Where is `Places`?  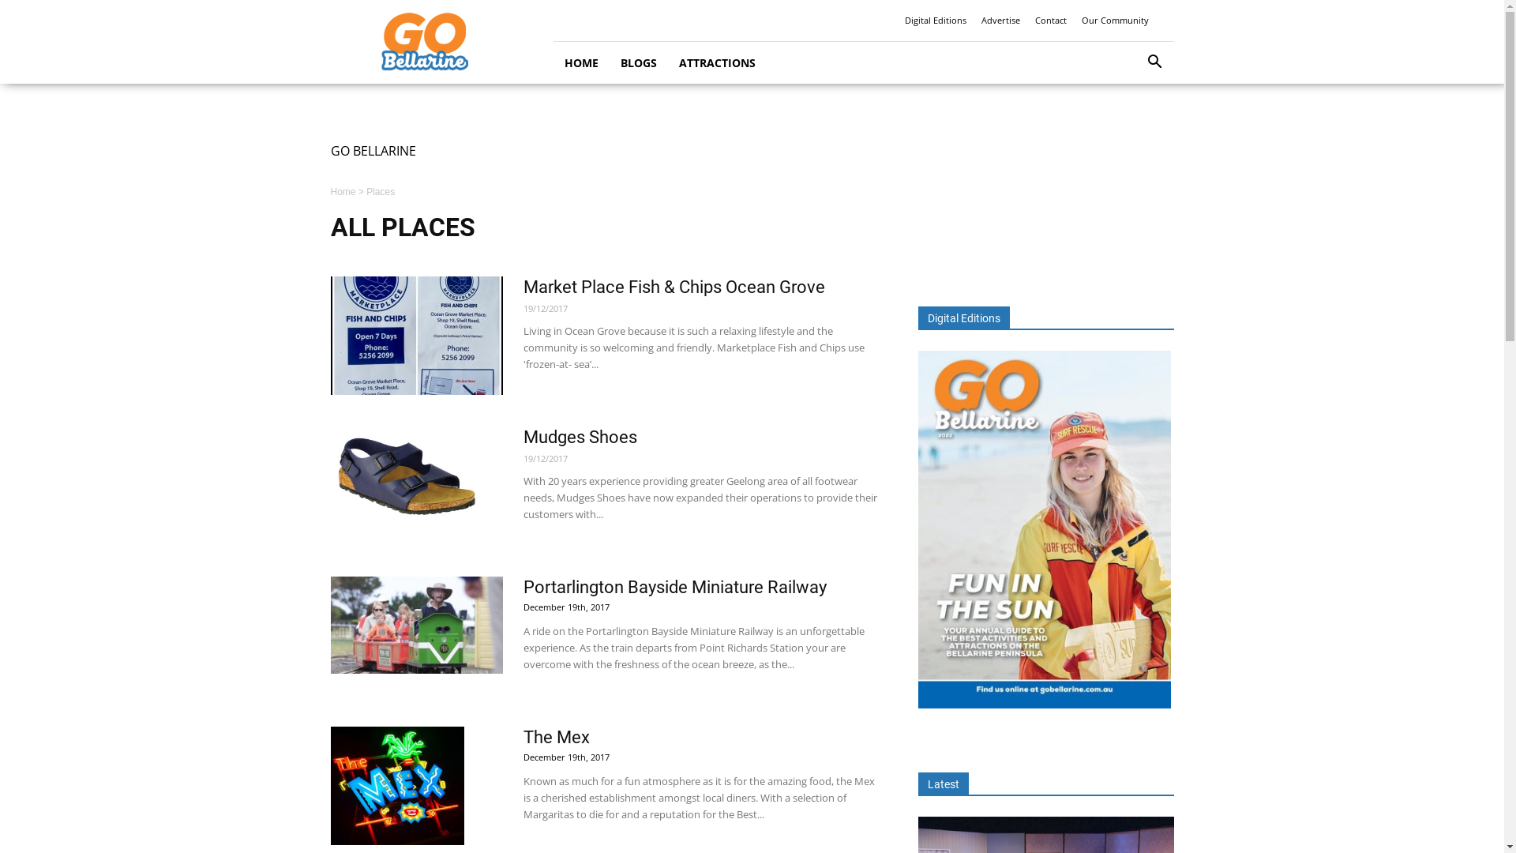 Places is located at coordinates (381, 192).